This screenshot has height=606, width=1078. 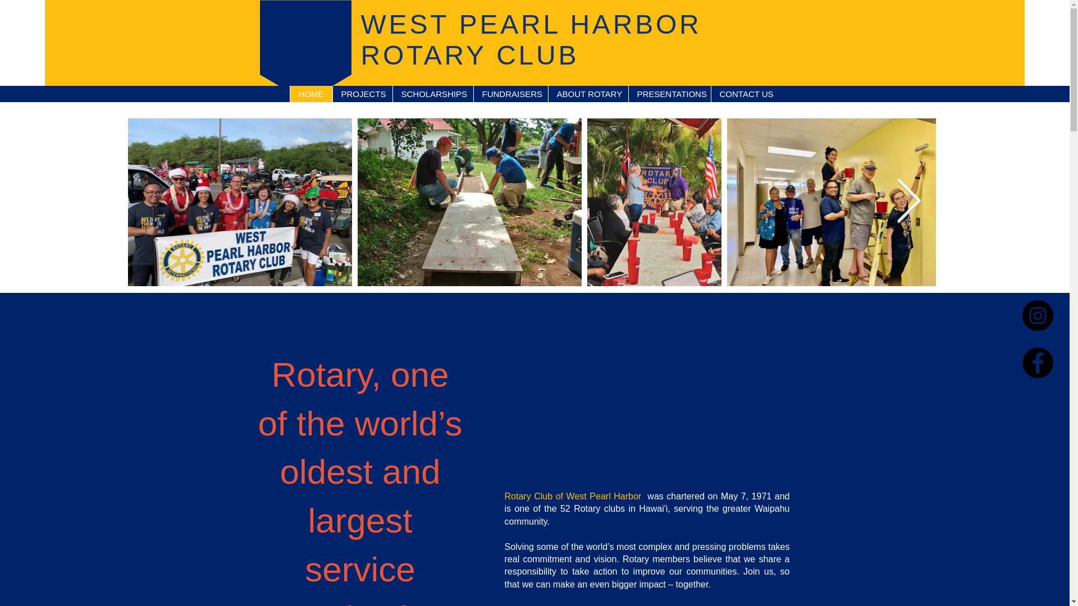 What do you see at coordinates (510, 94) in the screenshot?
I see `FUNDRAISERS` at bounding box center [510, 94].